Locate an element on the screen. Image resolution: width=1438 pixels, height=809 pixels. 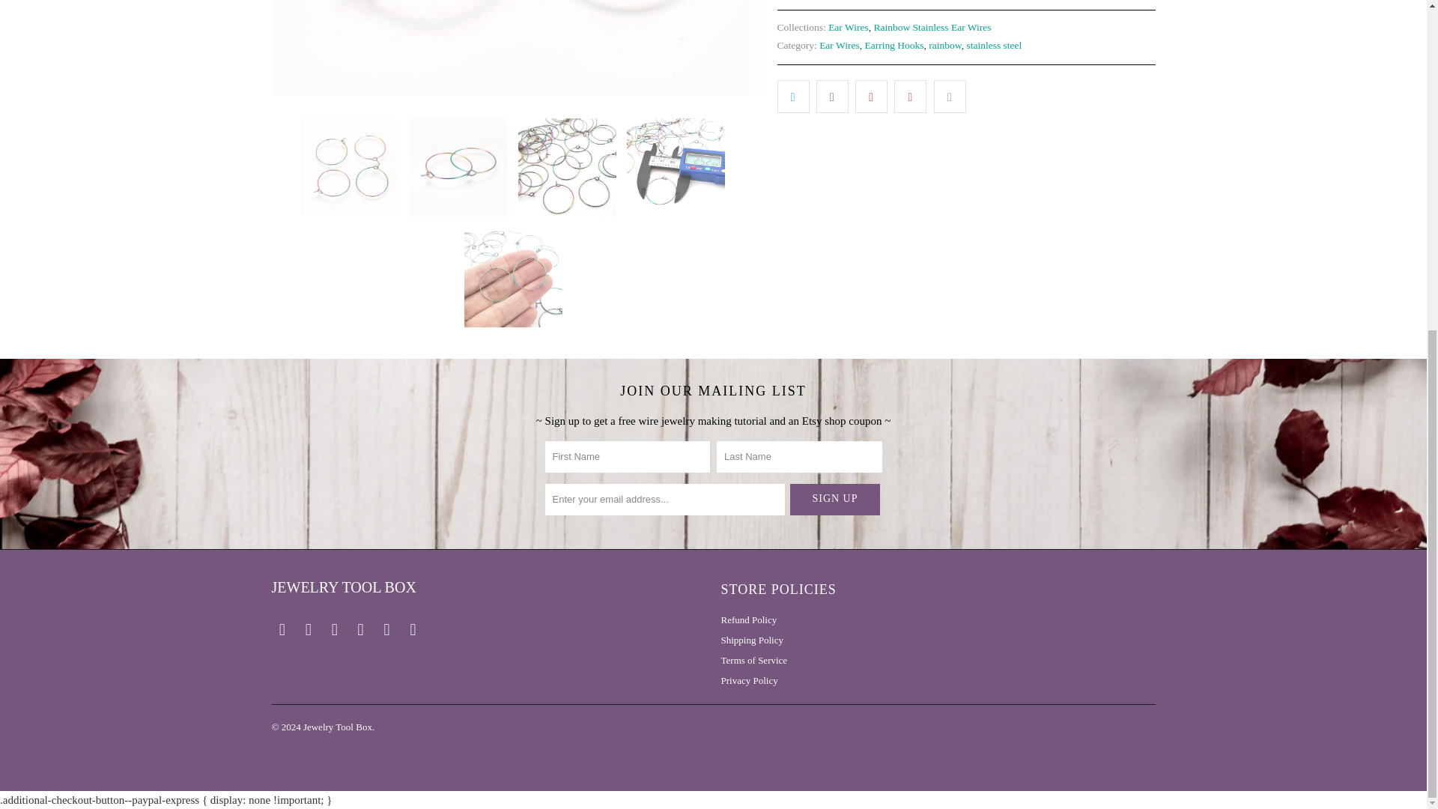
Ear Wires is located at coordinates (848, 27).